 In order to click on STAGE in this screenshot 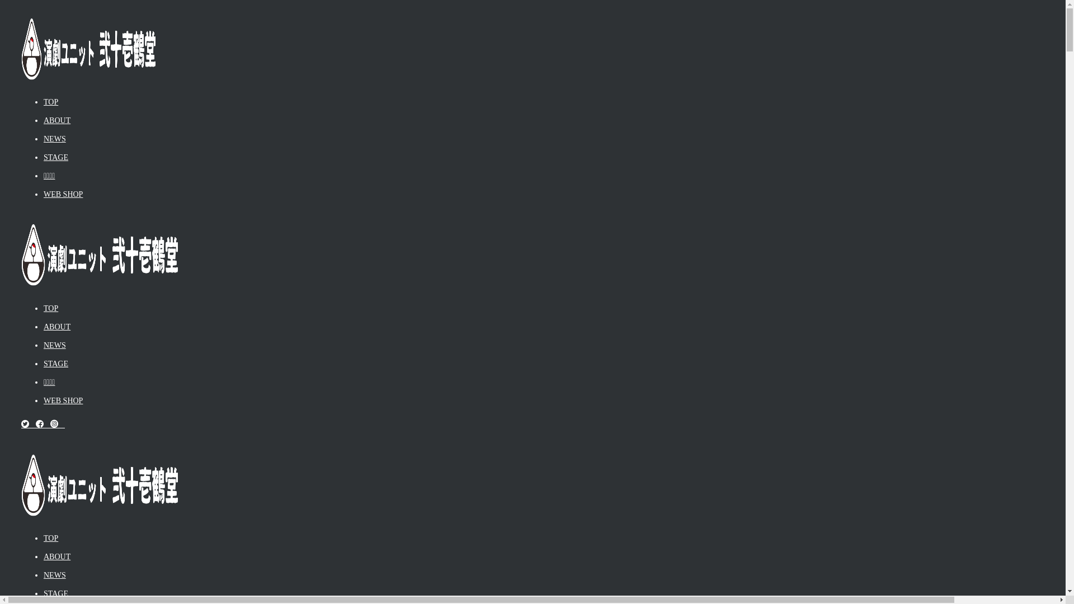, I will do `click(56, 158)`.